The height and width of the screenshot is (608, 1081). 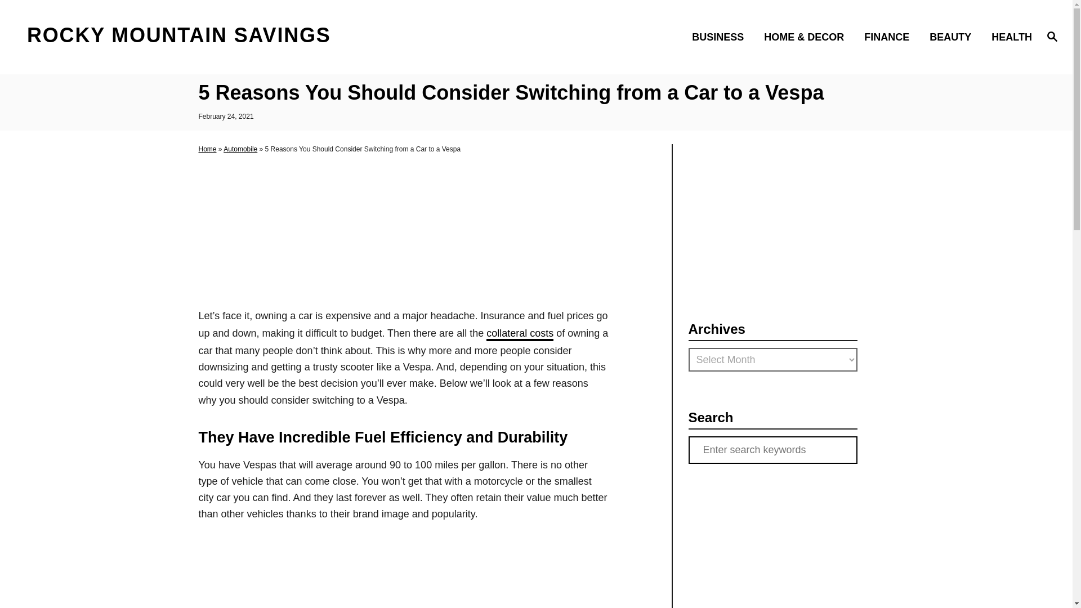 What do you see at coordinates (520, 334) in the screenshot?
I see `collateral costs` at bounding box center [520, 334].